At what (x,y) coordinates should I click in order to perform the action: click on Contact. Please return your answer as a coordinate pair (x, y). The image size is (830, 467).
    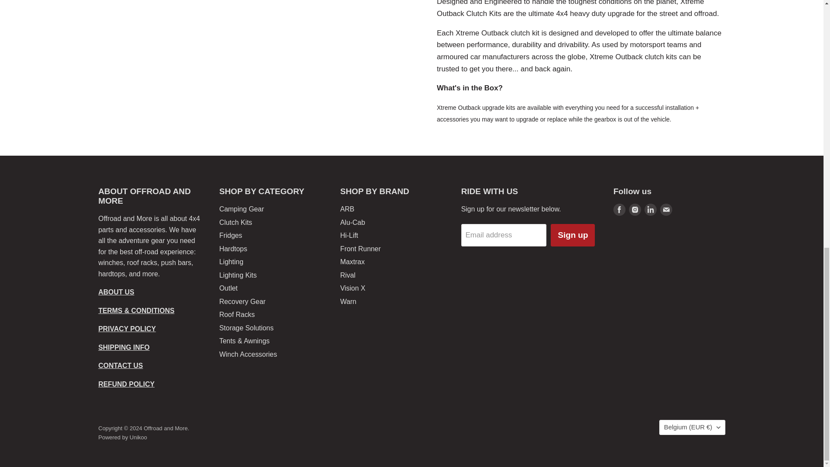
    Looking at the image, I should click on (121, 366).